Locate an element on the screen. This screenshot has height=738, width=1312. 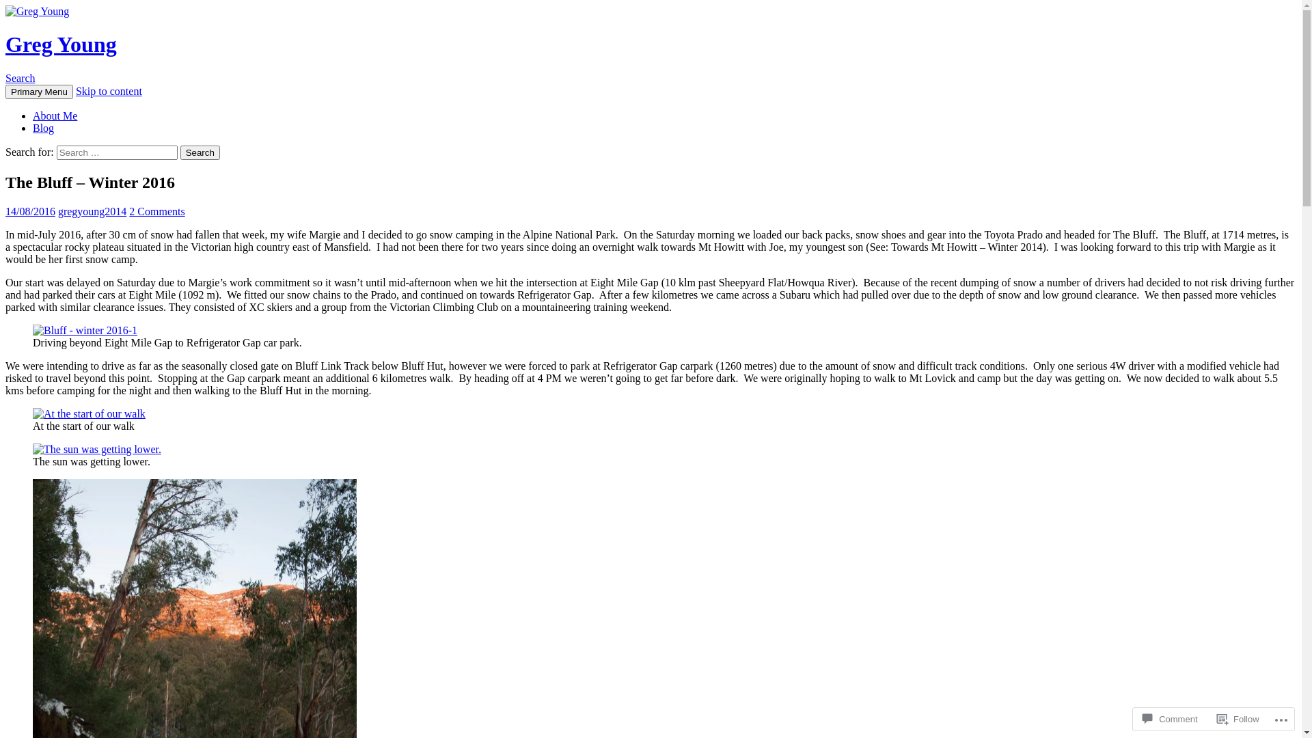
gregyoung2014 is located at coordinates (92, 212).